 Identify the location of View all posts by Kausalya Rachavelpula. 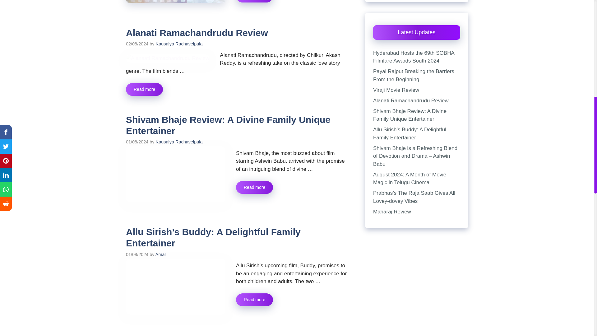
(179, 44).